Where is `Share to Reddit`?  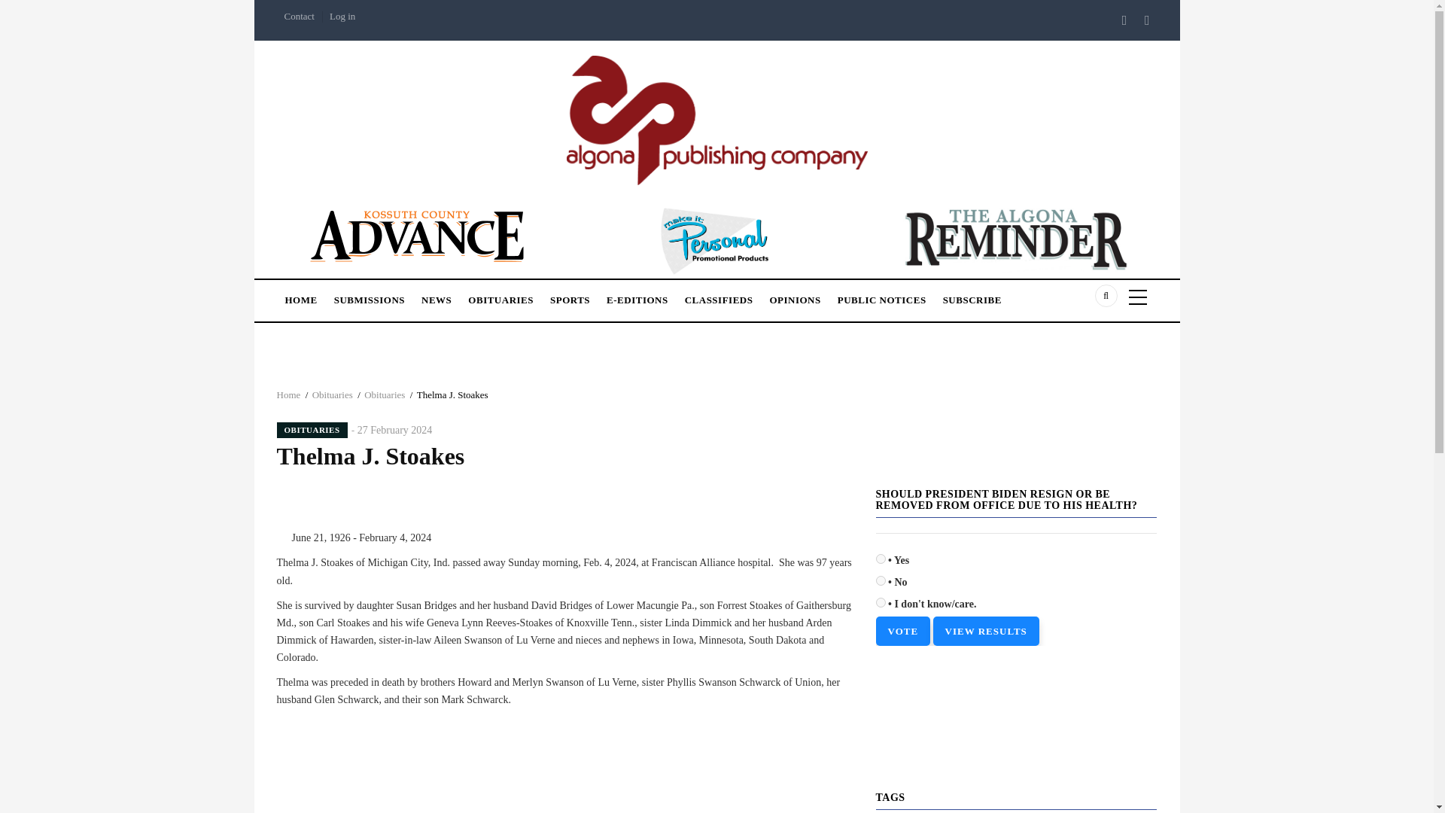 Share to Reddit is located at coordinates (578, 736).